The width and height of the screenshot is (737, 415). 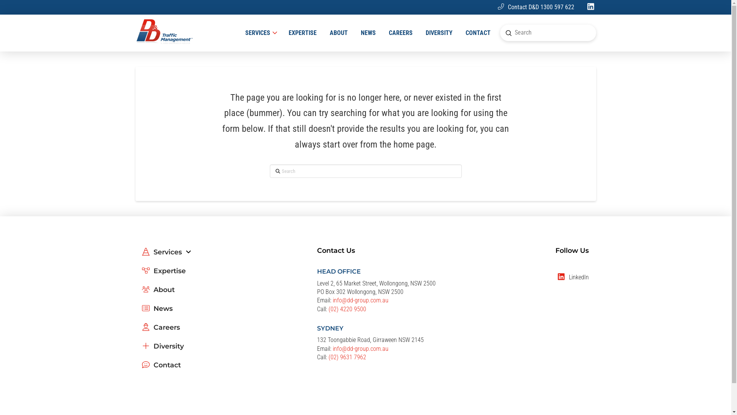 I want to click on EXPERTISE, so click(x=302, y=33).